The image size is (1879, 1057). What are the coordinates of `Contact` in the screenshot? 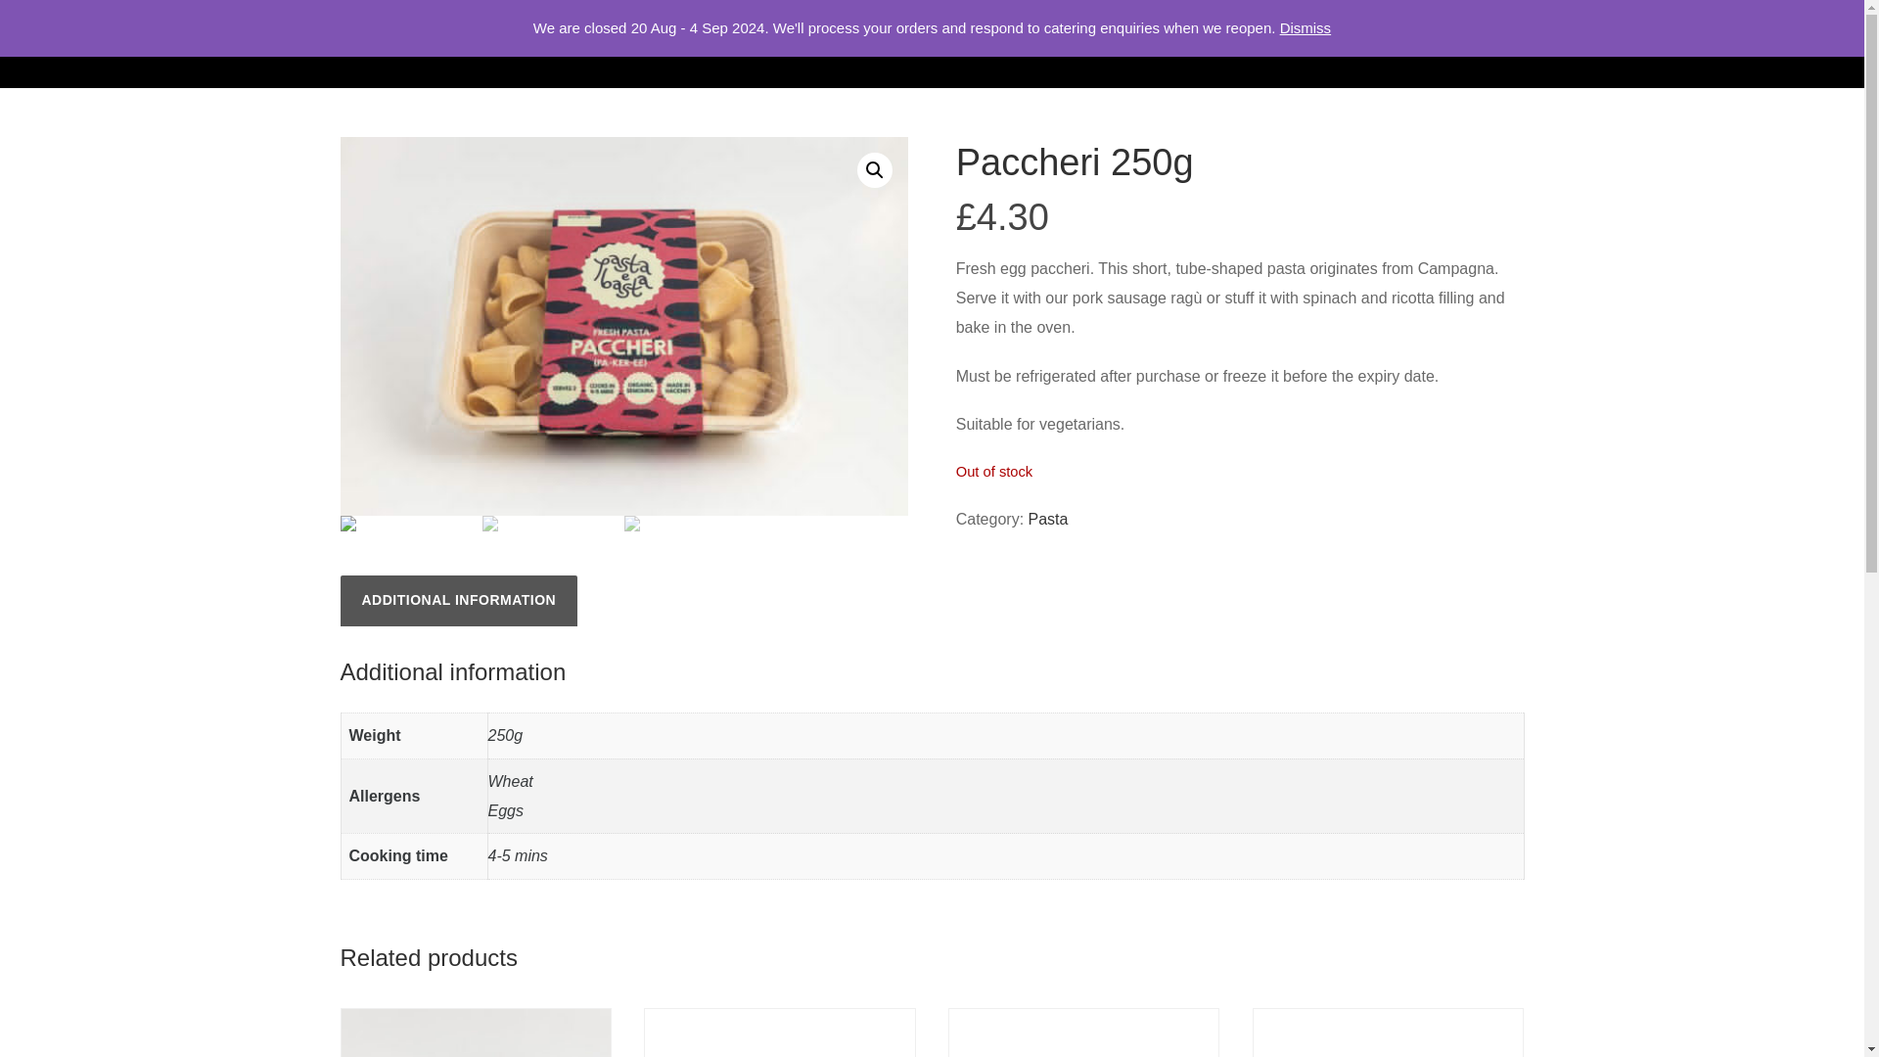 It's located at (1331, 43).